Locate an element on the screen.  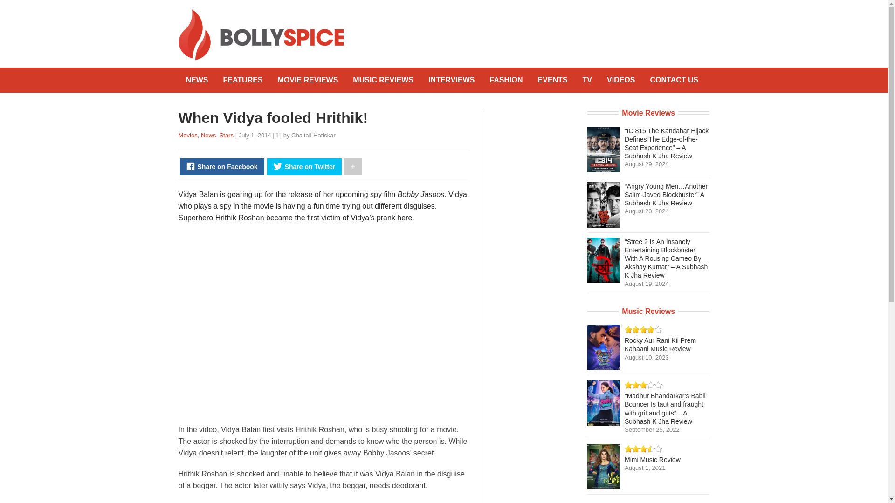
MUSIC REVIEWS is located at coordinates (383, 80).